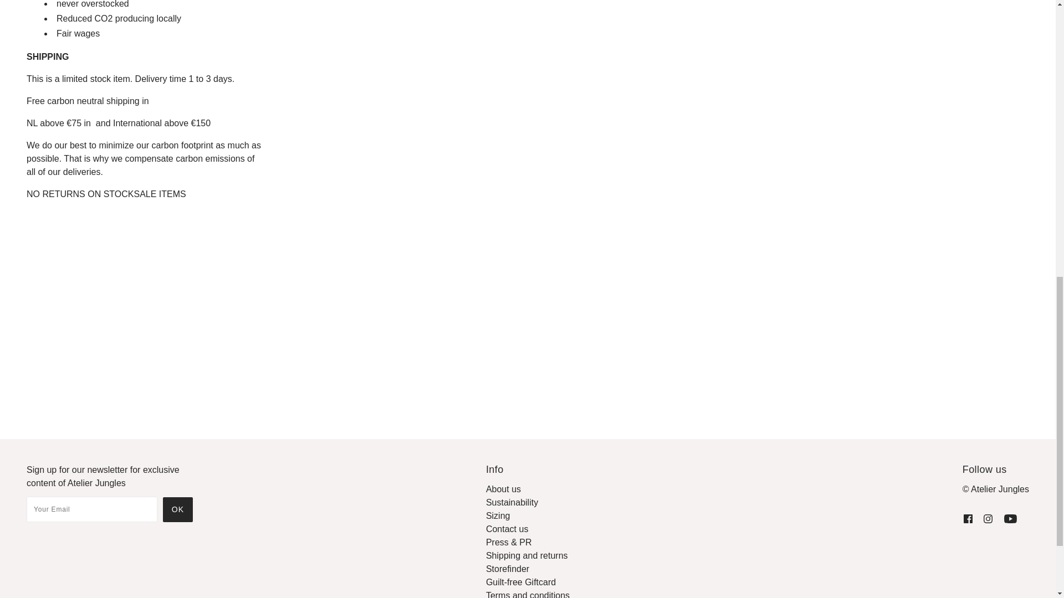  Describe the element at coordinates (503, 489) in the screenshot. I see `About us` at that location.